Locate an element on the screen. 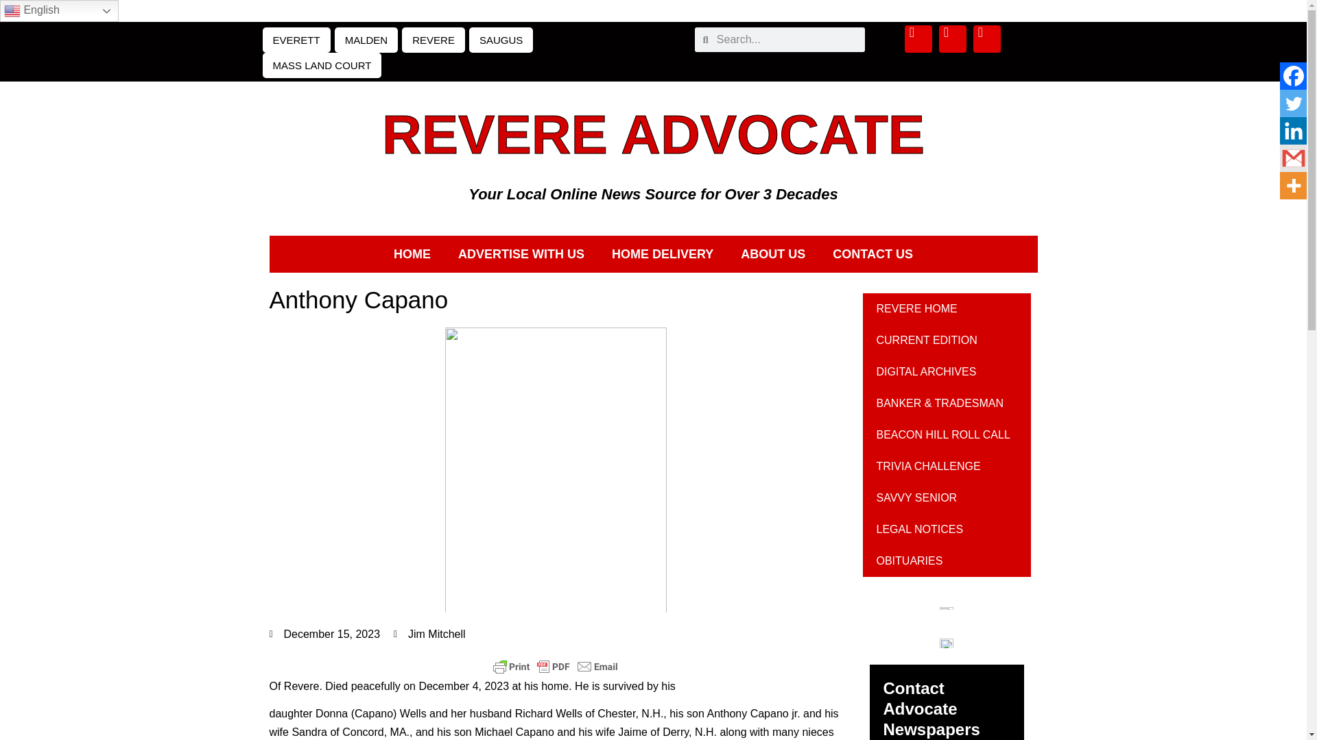  December 15, 2023 is located at coordinates (324, 634).